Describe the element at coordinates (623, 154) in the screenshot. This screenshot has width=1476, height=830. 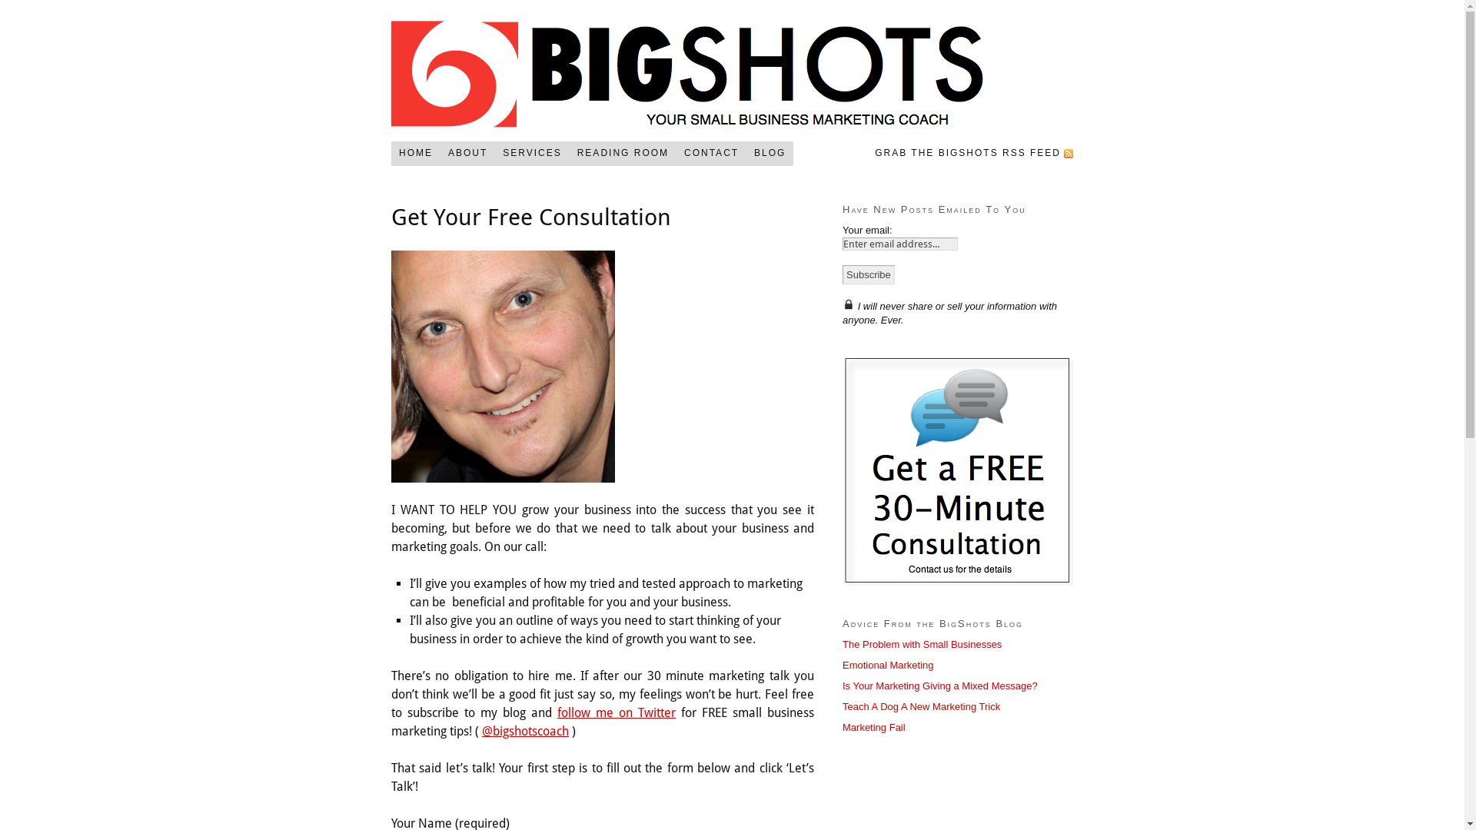
I see `READING ROOM` at that location.